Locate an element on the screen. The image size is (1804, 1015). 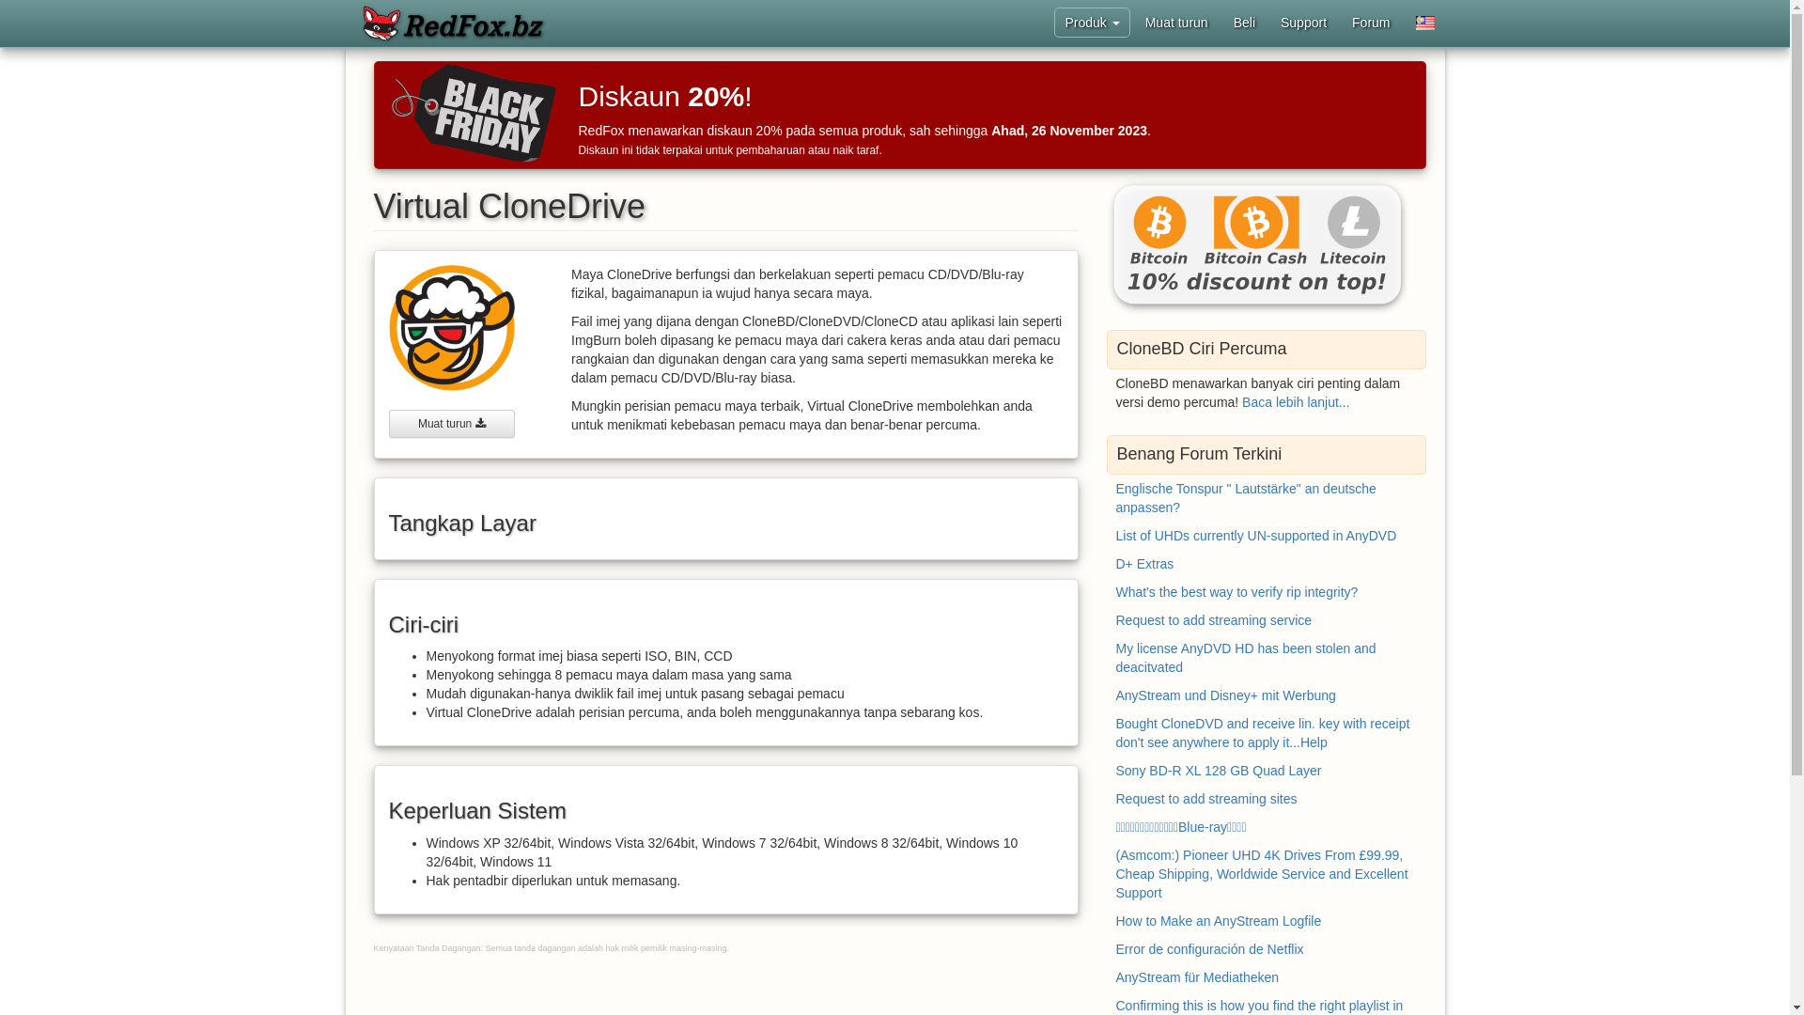
D+ Extras is located at coordinates (1145, 564).